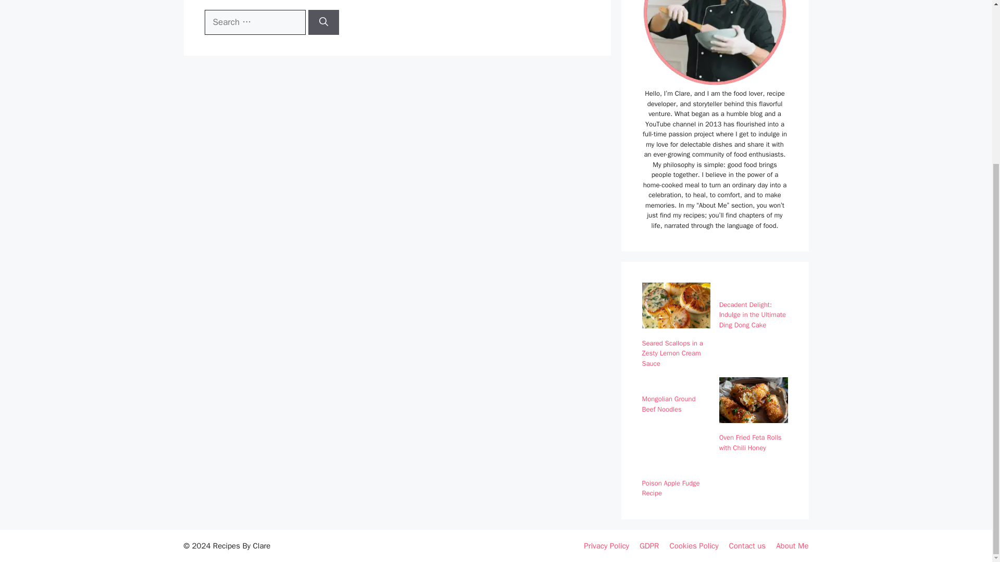  What do you see at coordinates (792, 546) in the screenshot?
I see `About Me` at bounding box center [792, 546].